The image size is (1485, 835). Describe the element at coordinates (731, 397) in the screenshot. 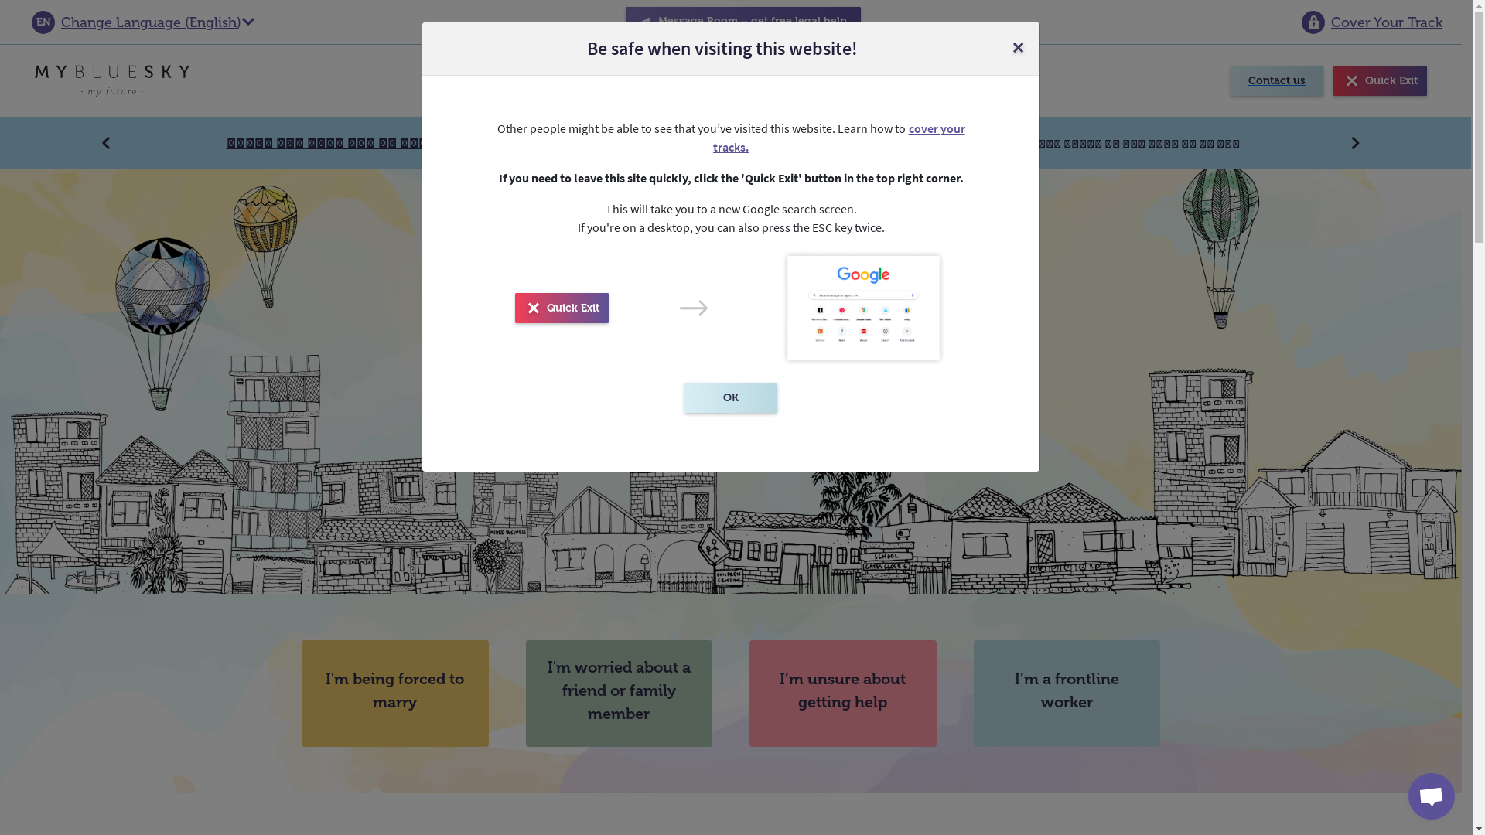

I see `OK` at that location.